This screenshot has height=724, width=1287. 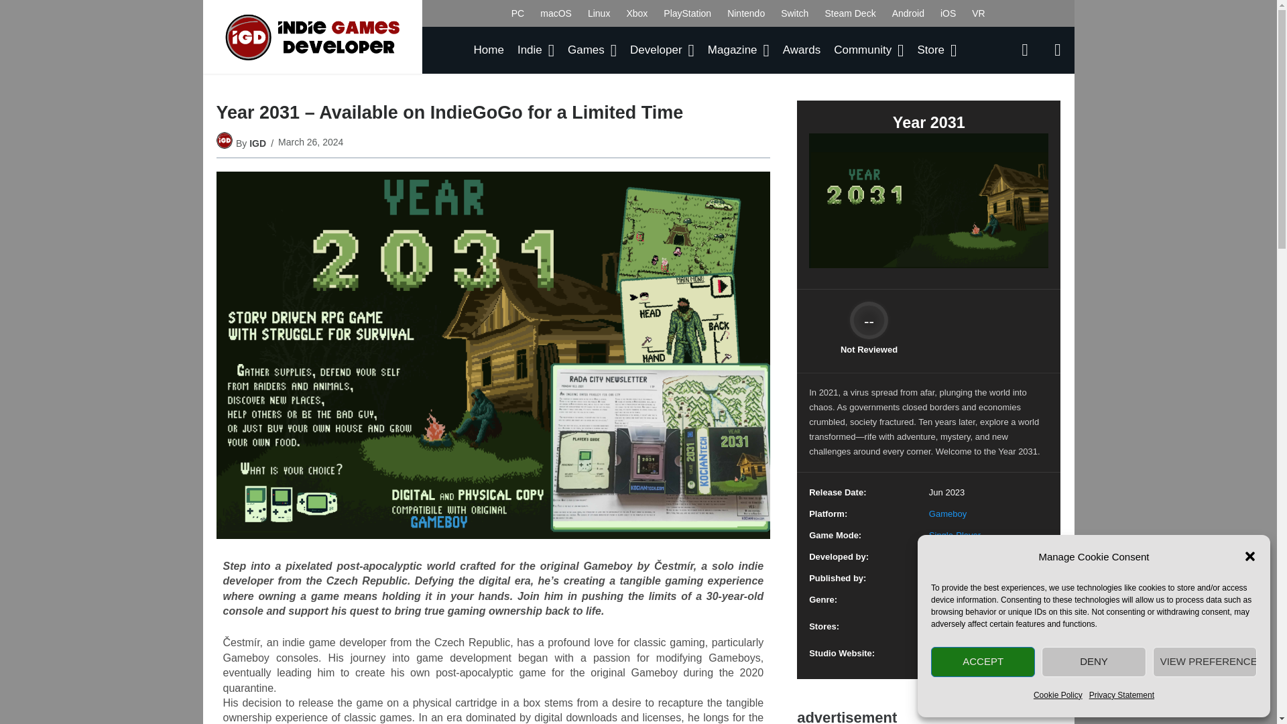 I want to click on Home, so click(x=489, y=50).